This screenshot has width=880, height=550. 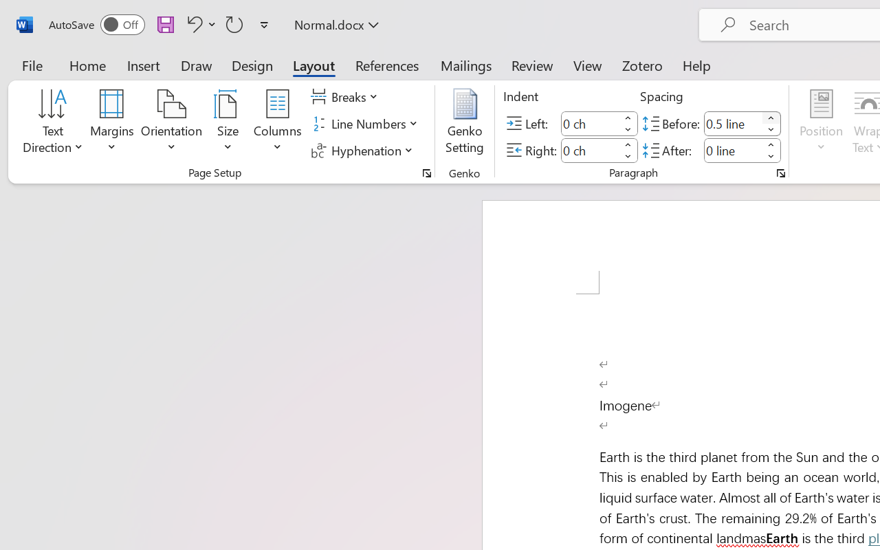 I want to click on Margins, so click(x=112, y=124).